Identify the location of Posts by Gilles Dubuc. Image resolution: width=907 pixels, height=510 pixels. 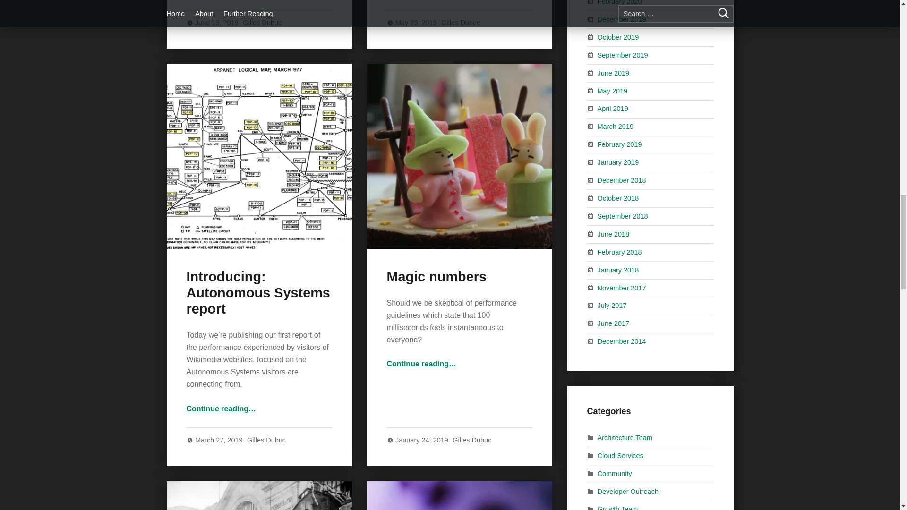
(460, 23).